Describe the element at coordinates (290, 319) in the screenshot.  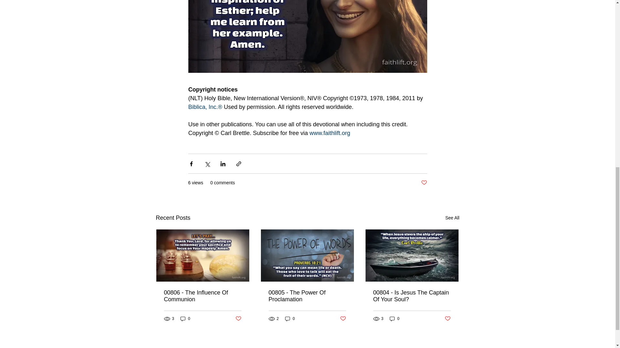
I see `0` at that location.